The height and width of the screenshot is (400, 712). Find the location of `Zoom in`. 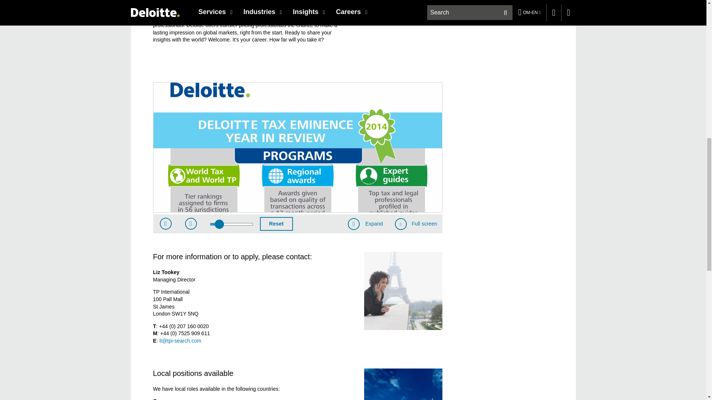

Zoom in is located at coordinates (166, 223).